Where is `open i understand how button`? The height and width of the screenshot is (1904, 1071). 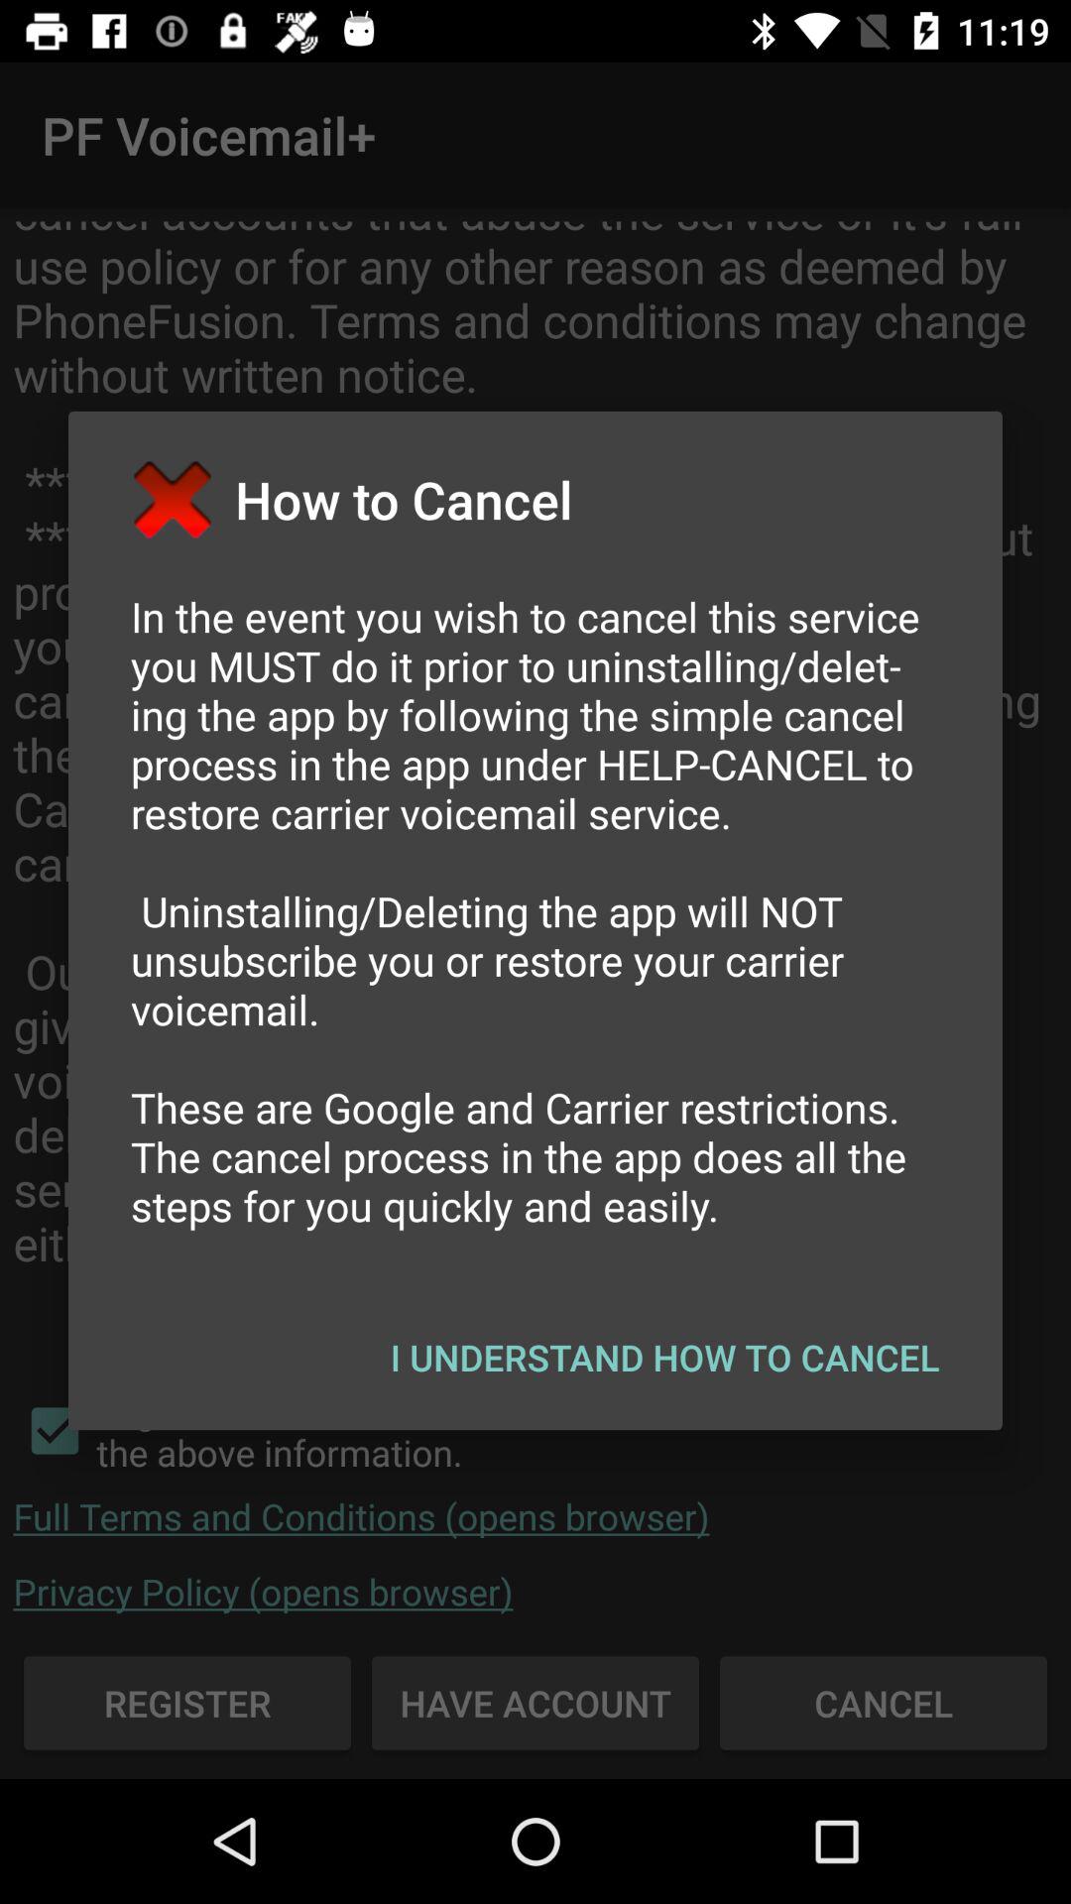 open i understand how button is located at coordinates (664, 1357).